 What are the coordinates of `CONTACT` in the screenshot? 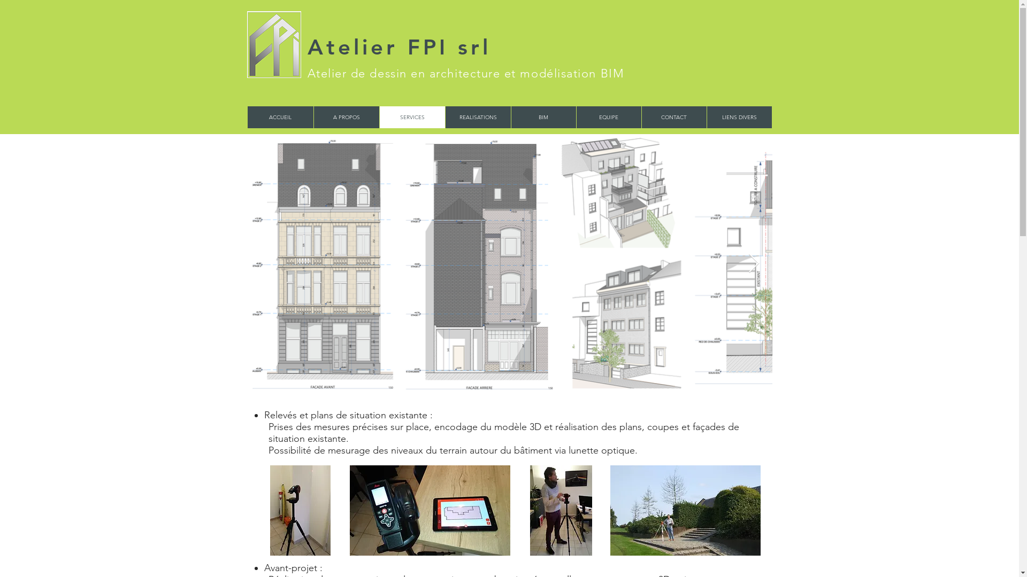 It's located at (673, 118).